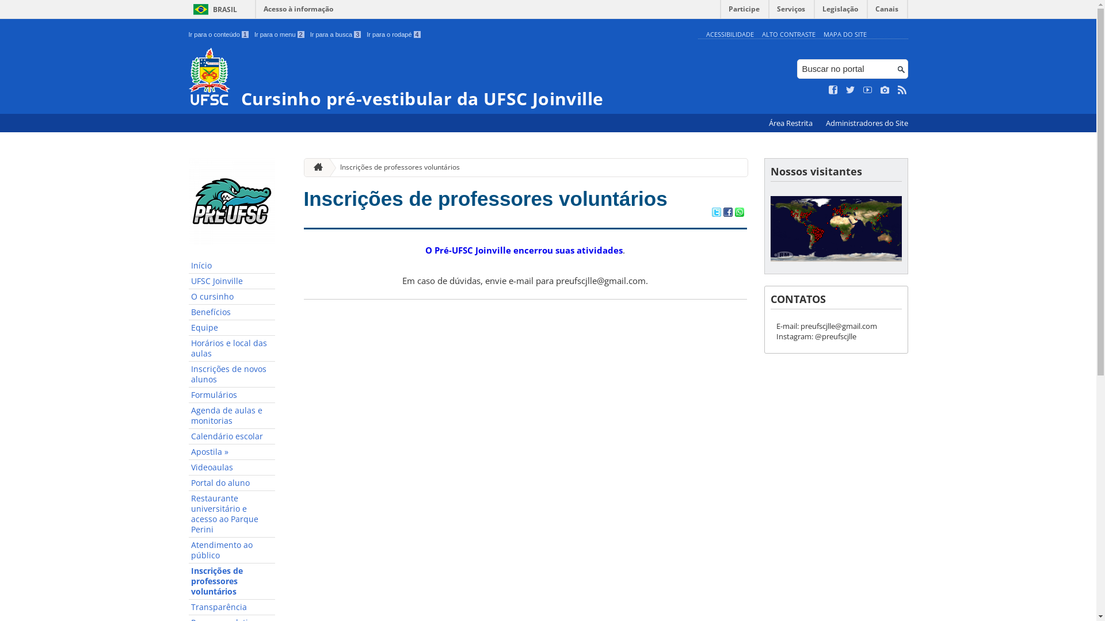 The height and width of the screenshot is (621, 1105). I want to click on Ir para o menu 2, so click(280, 34).